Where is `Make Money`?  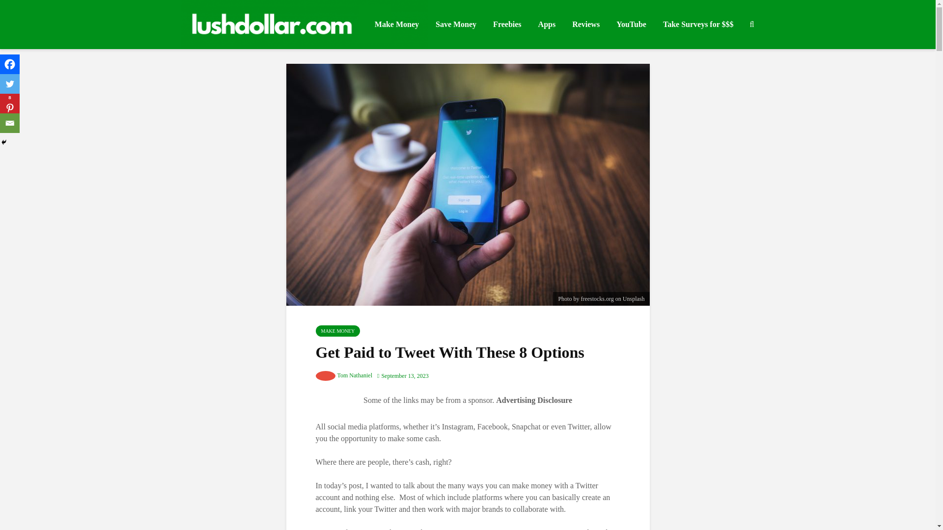 Make Money is located at coordinates (397, 25).